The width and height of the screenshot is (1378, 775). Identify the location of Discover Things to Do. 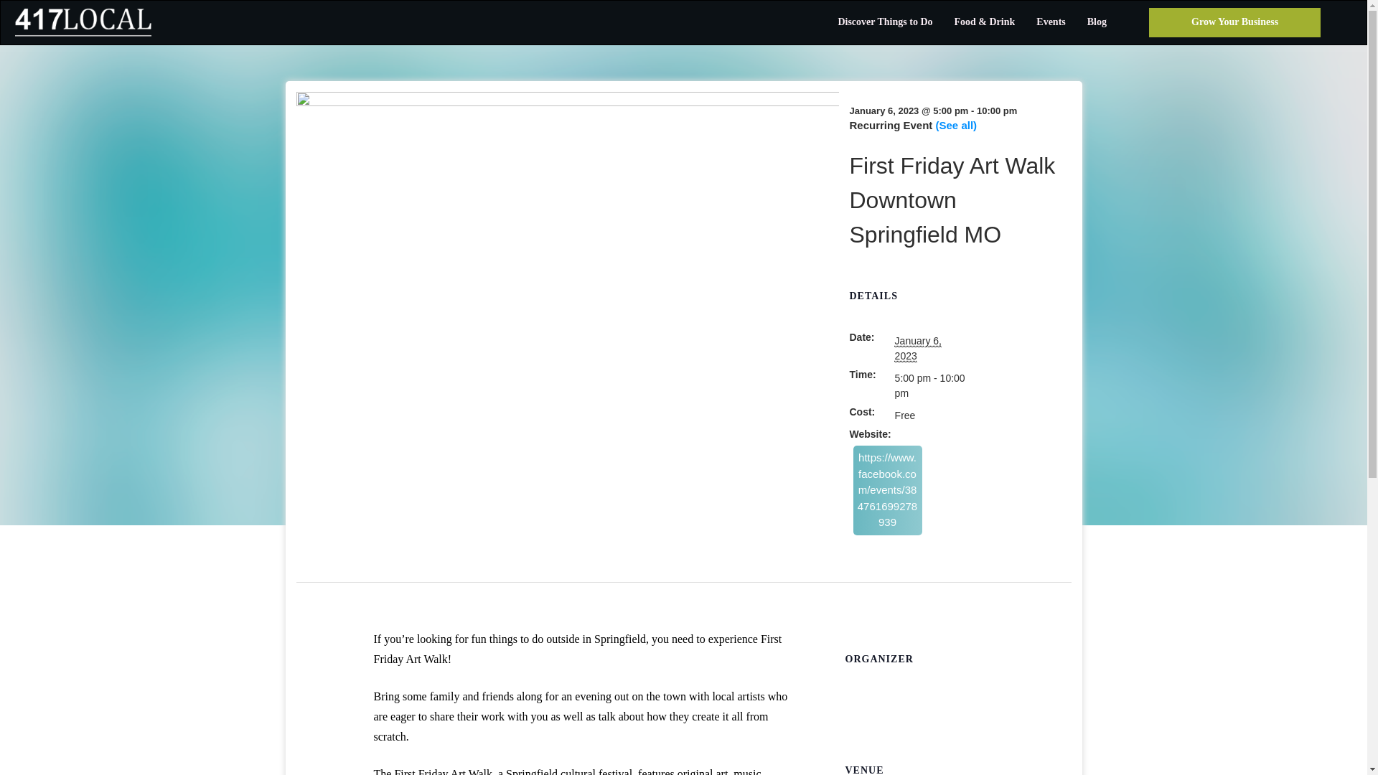
(885, 22).